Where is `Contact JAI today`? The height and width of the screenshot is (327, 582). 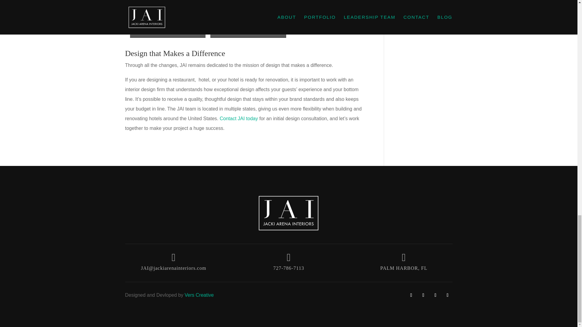 Contact JAI today is located at coordinates (238, 118).